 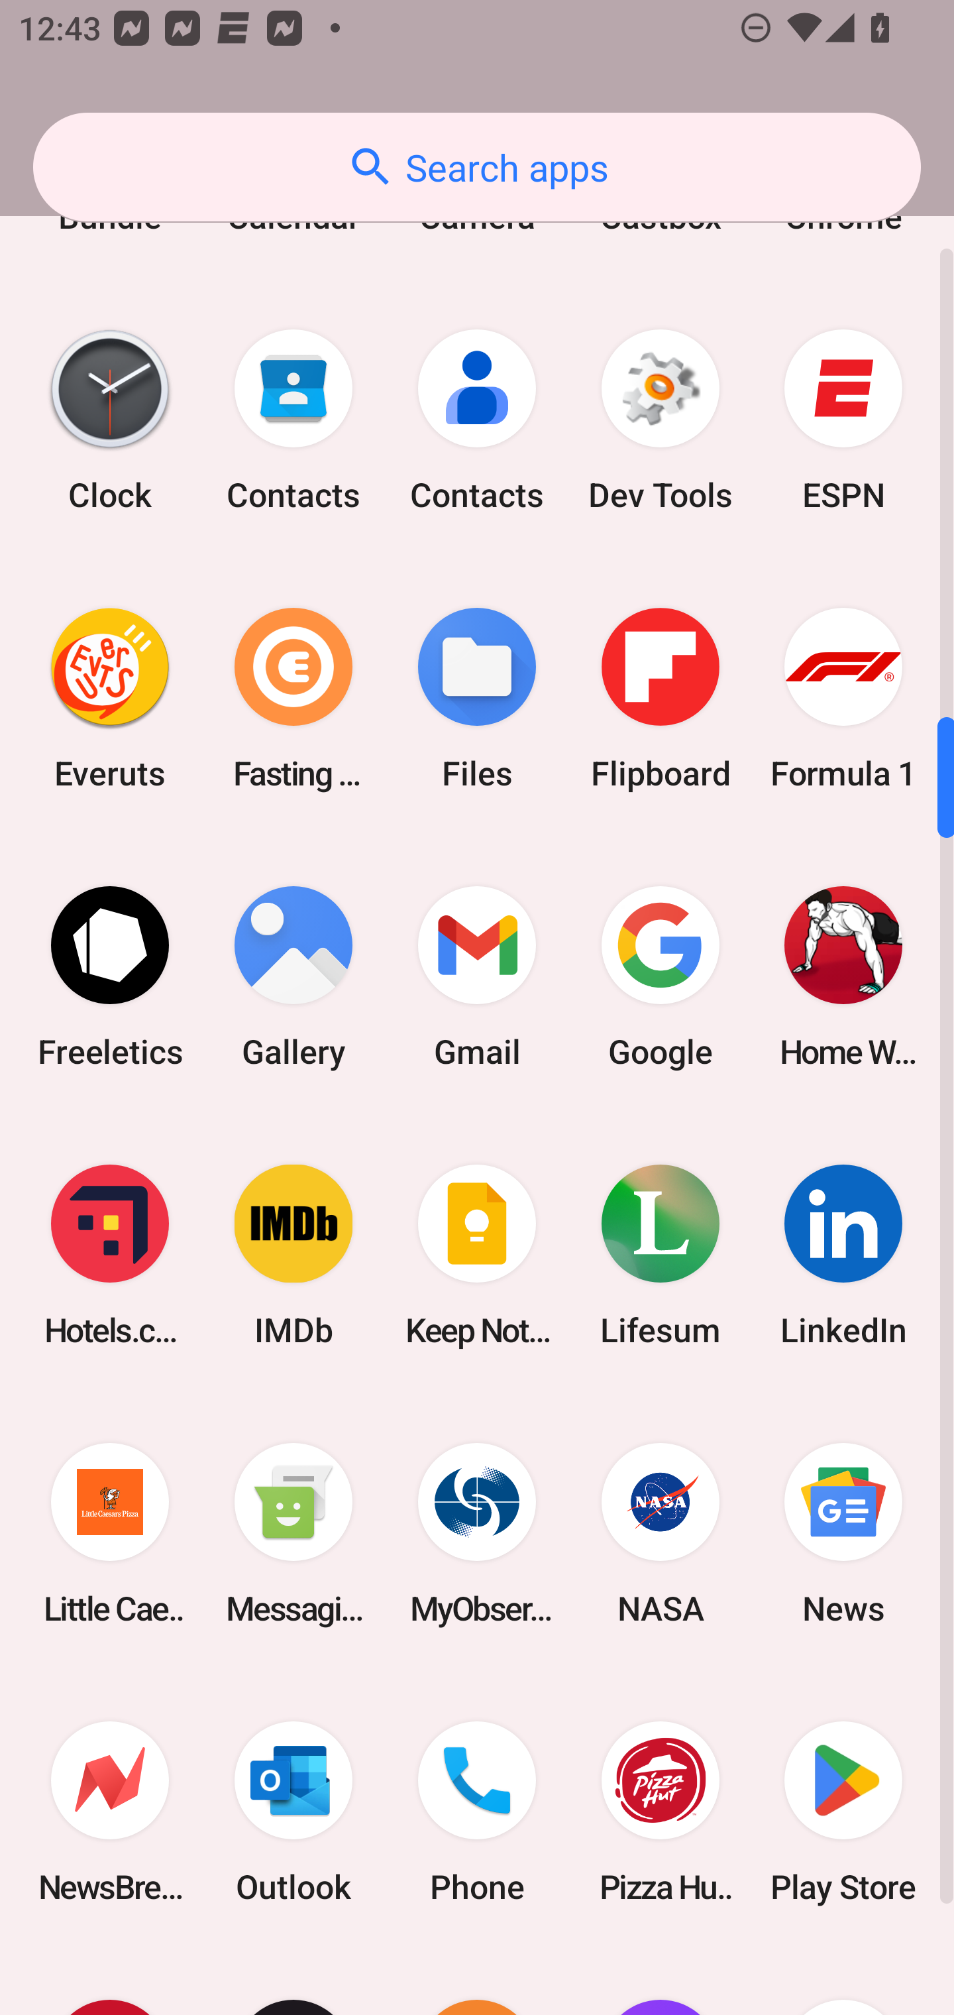 I want to click on Phone, so click(x=477, y=1811).